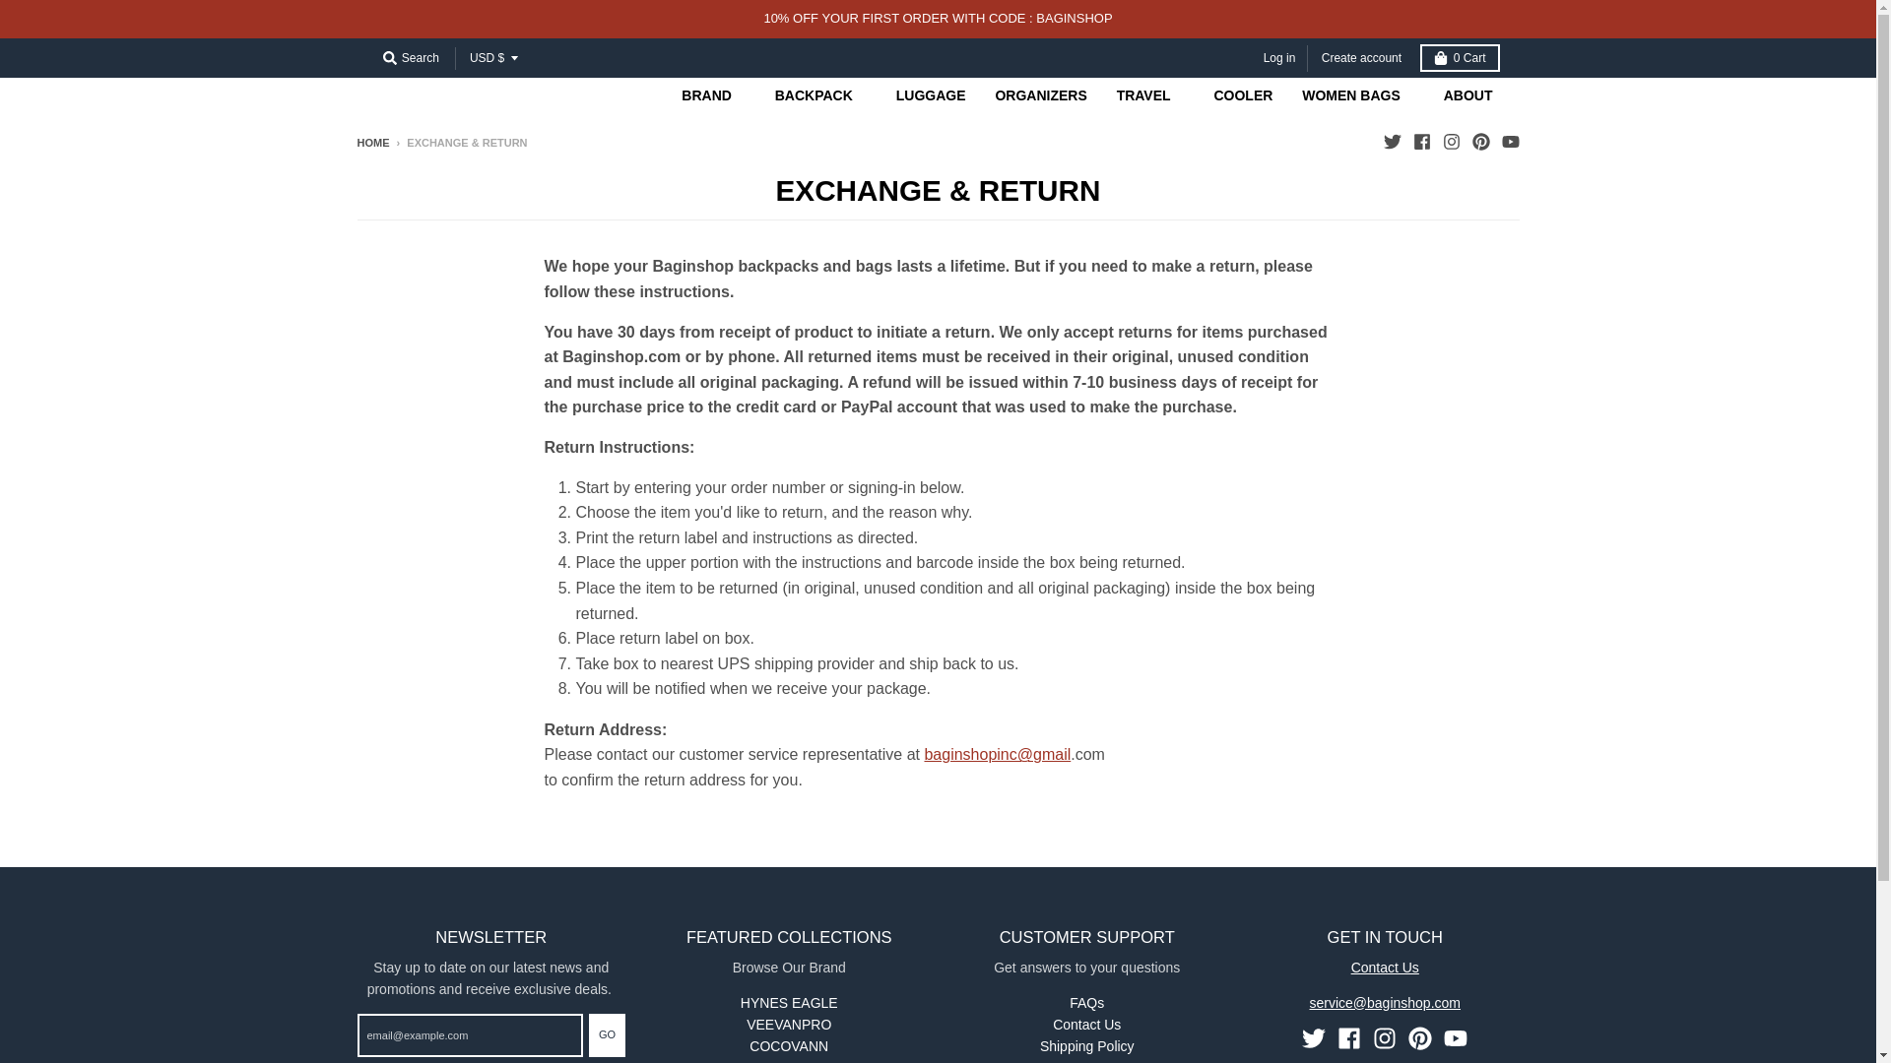  I want to click on Twitter - BAGINSHOP, so click(1314, 1038).